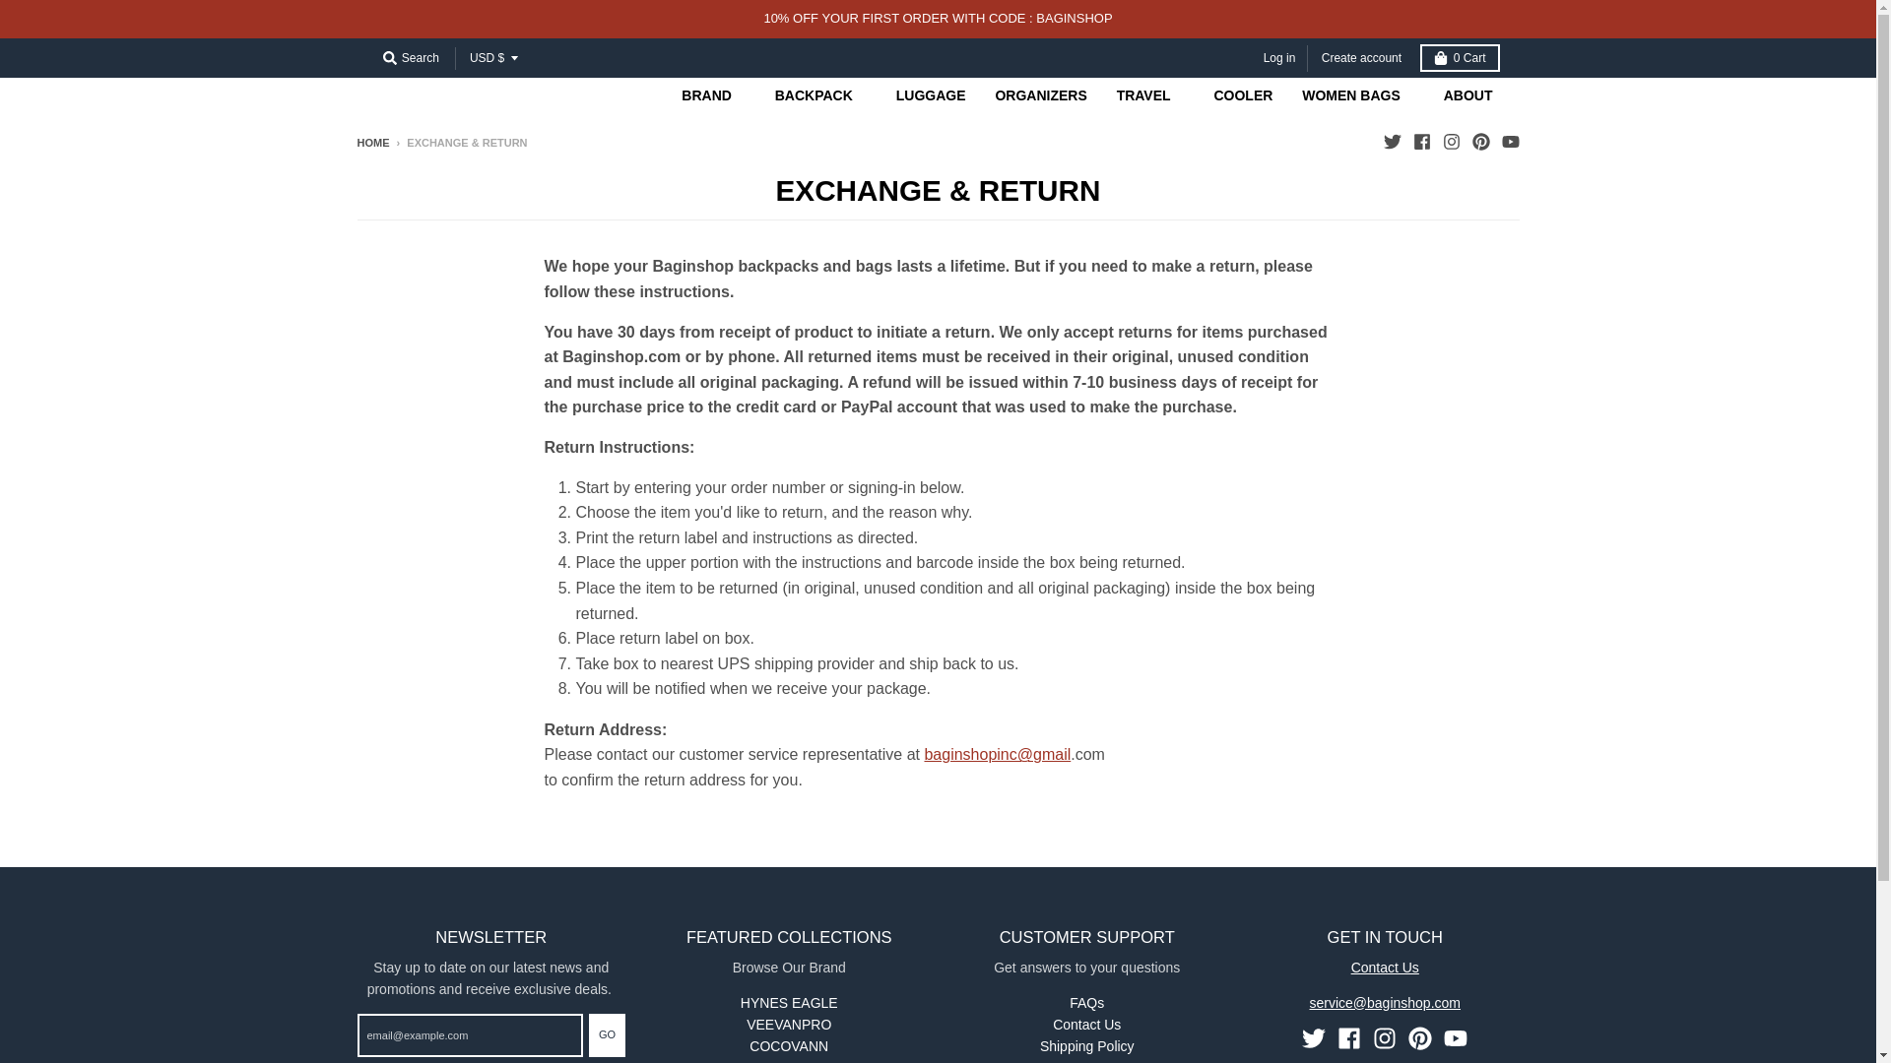  I want to click on Twitter - BAGINSHOP, so click(1314, 1038).